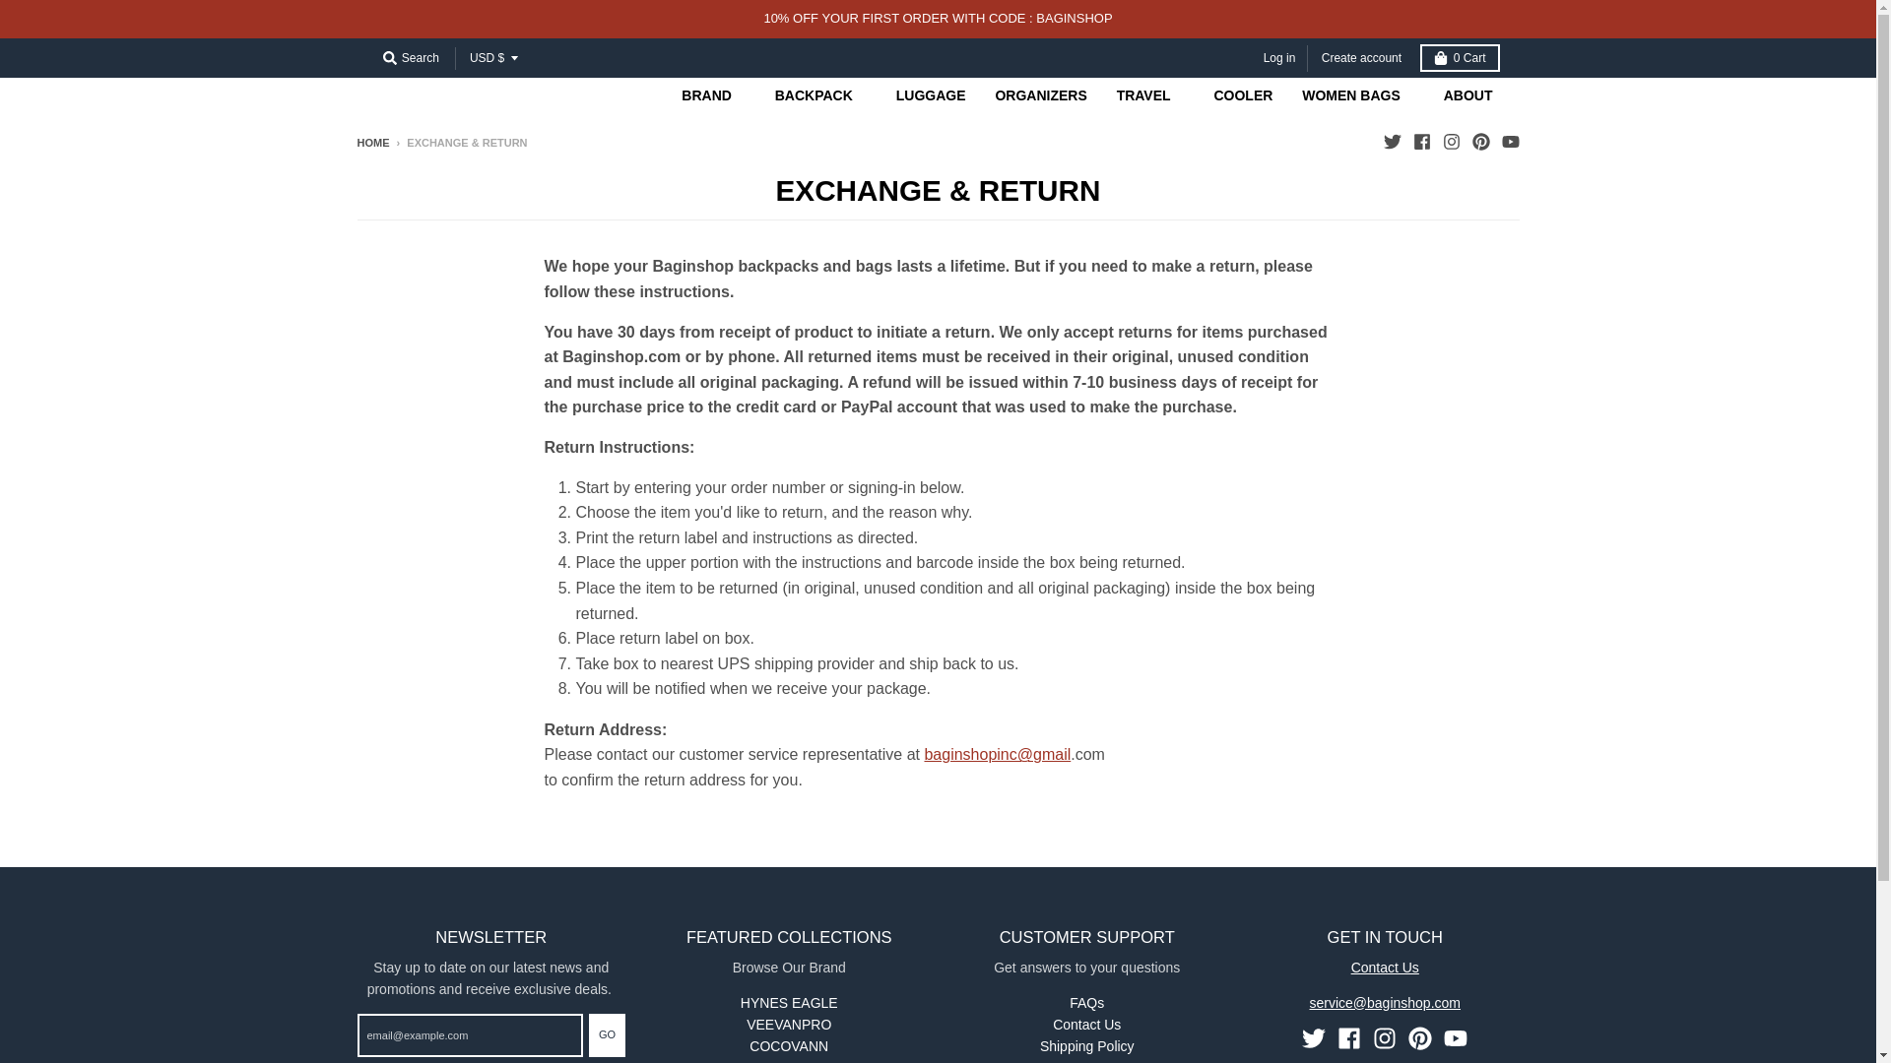  I want to click on Twitter - BAGINSHOP, so click(1314, 1038).